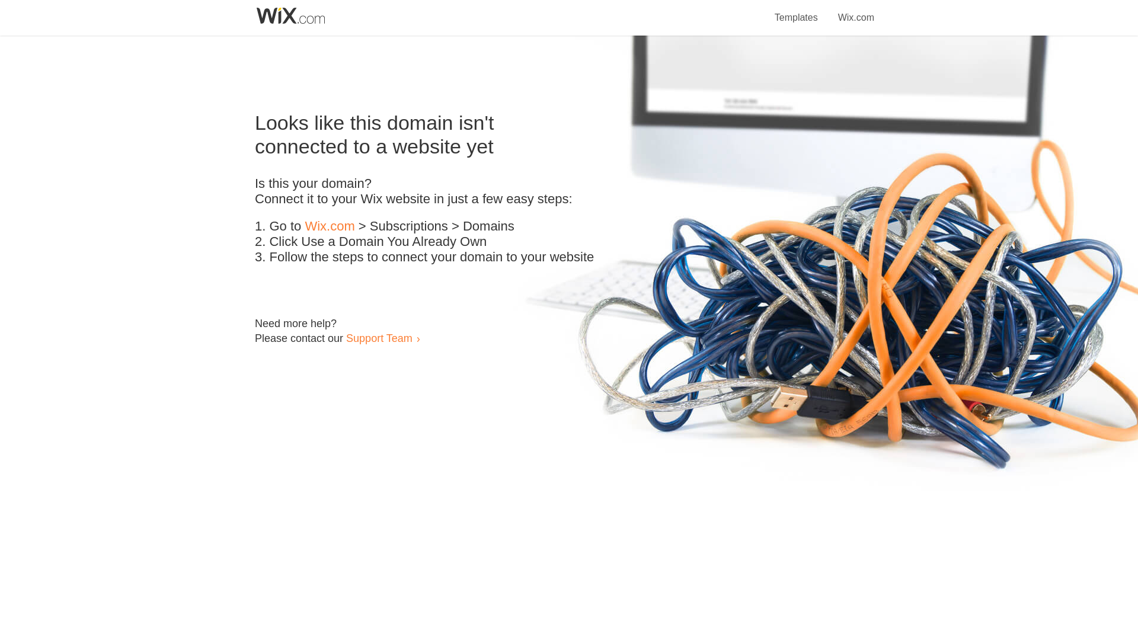 Image resolution: width=1138 pixels, height=640 pixels. What do you see at coordinates (379, 338) in the screenshot?
I see `Support Team` at bounding box center [379, 338].